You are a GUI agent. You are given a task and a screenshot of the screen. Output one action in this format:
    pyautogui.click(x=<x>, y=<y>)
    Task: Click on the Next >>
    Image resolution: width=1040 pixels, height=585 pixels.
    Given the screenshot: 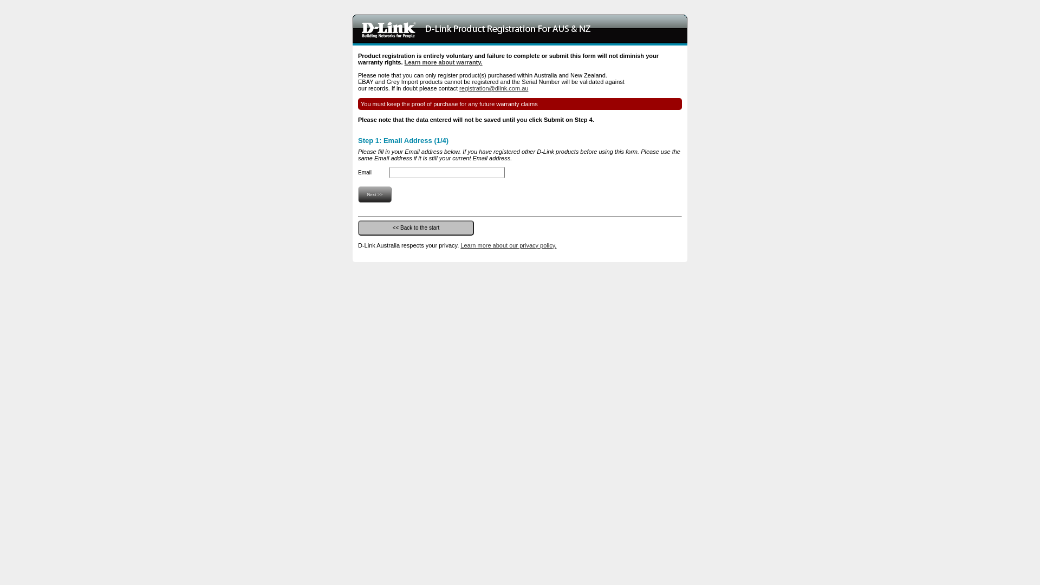 What is the action you would take?
    pyautogui.click(x=375, y=194)
    